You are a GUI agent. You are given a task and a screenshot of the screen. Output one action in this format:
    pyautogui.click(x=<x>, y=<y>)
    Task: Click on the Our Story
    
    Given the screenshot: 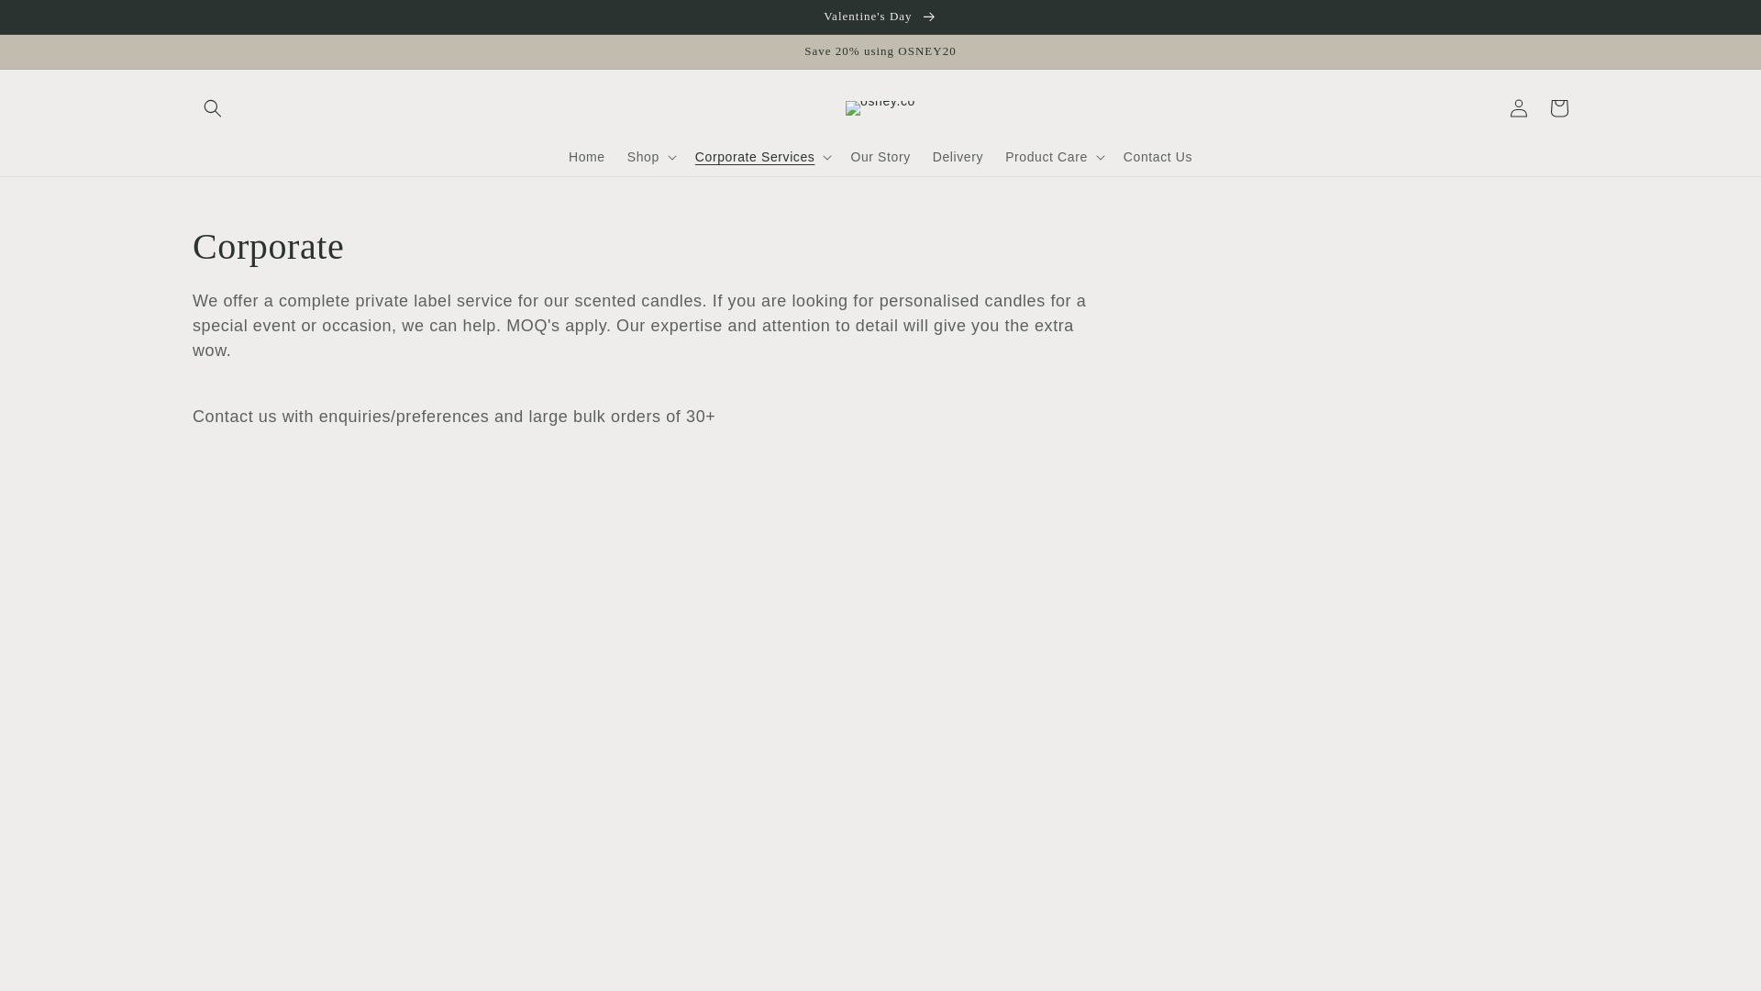 What is the action you would take?
    pyautogui.click(x=880, y=157)
    